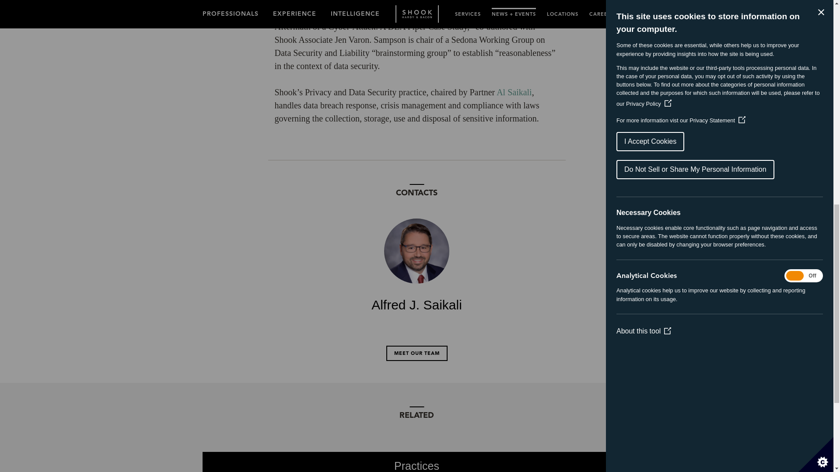 The width and height of the screenshot is (840, 472). What do you see at coordinates (416, 353) in the screenshot?
I see `MEET OUR TEAM` at bounding box center [416, 353].